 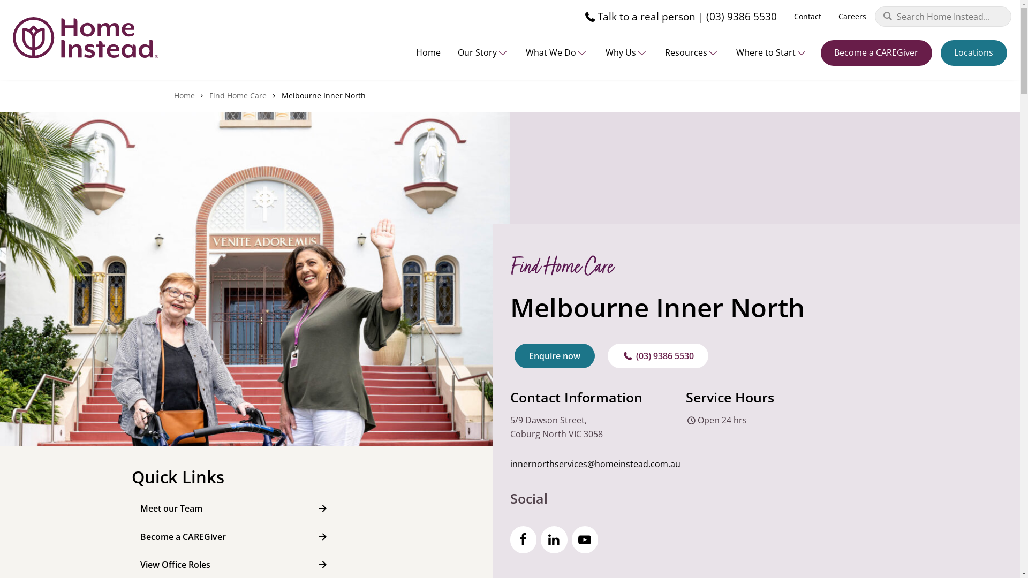 I want to click on Locations, so click(x=974, y=54).